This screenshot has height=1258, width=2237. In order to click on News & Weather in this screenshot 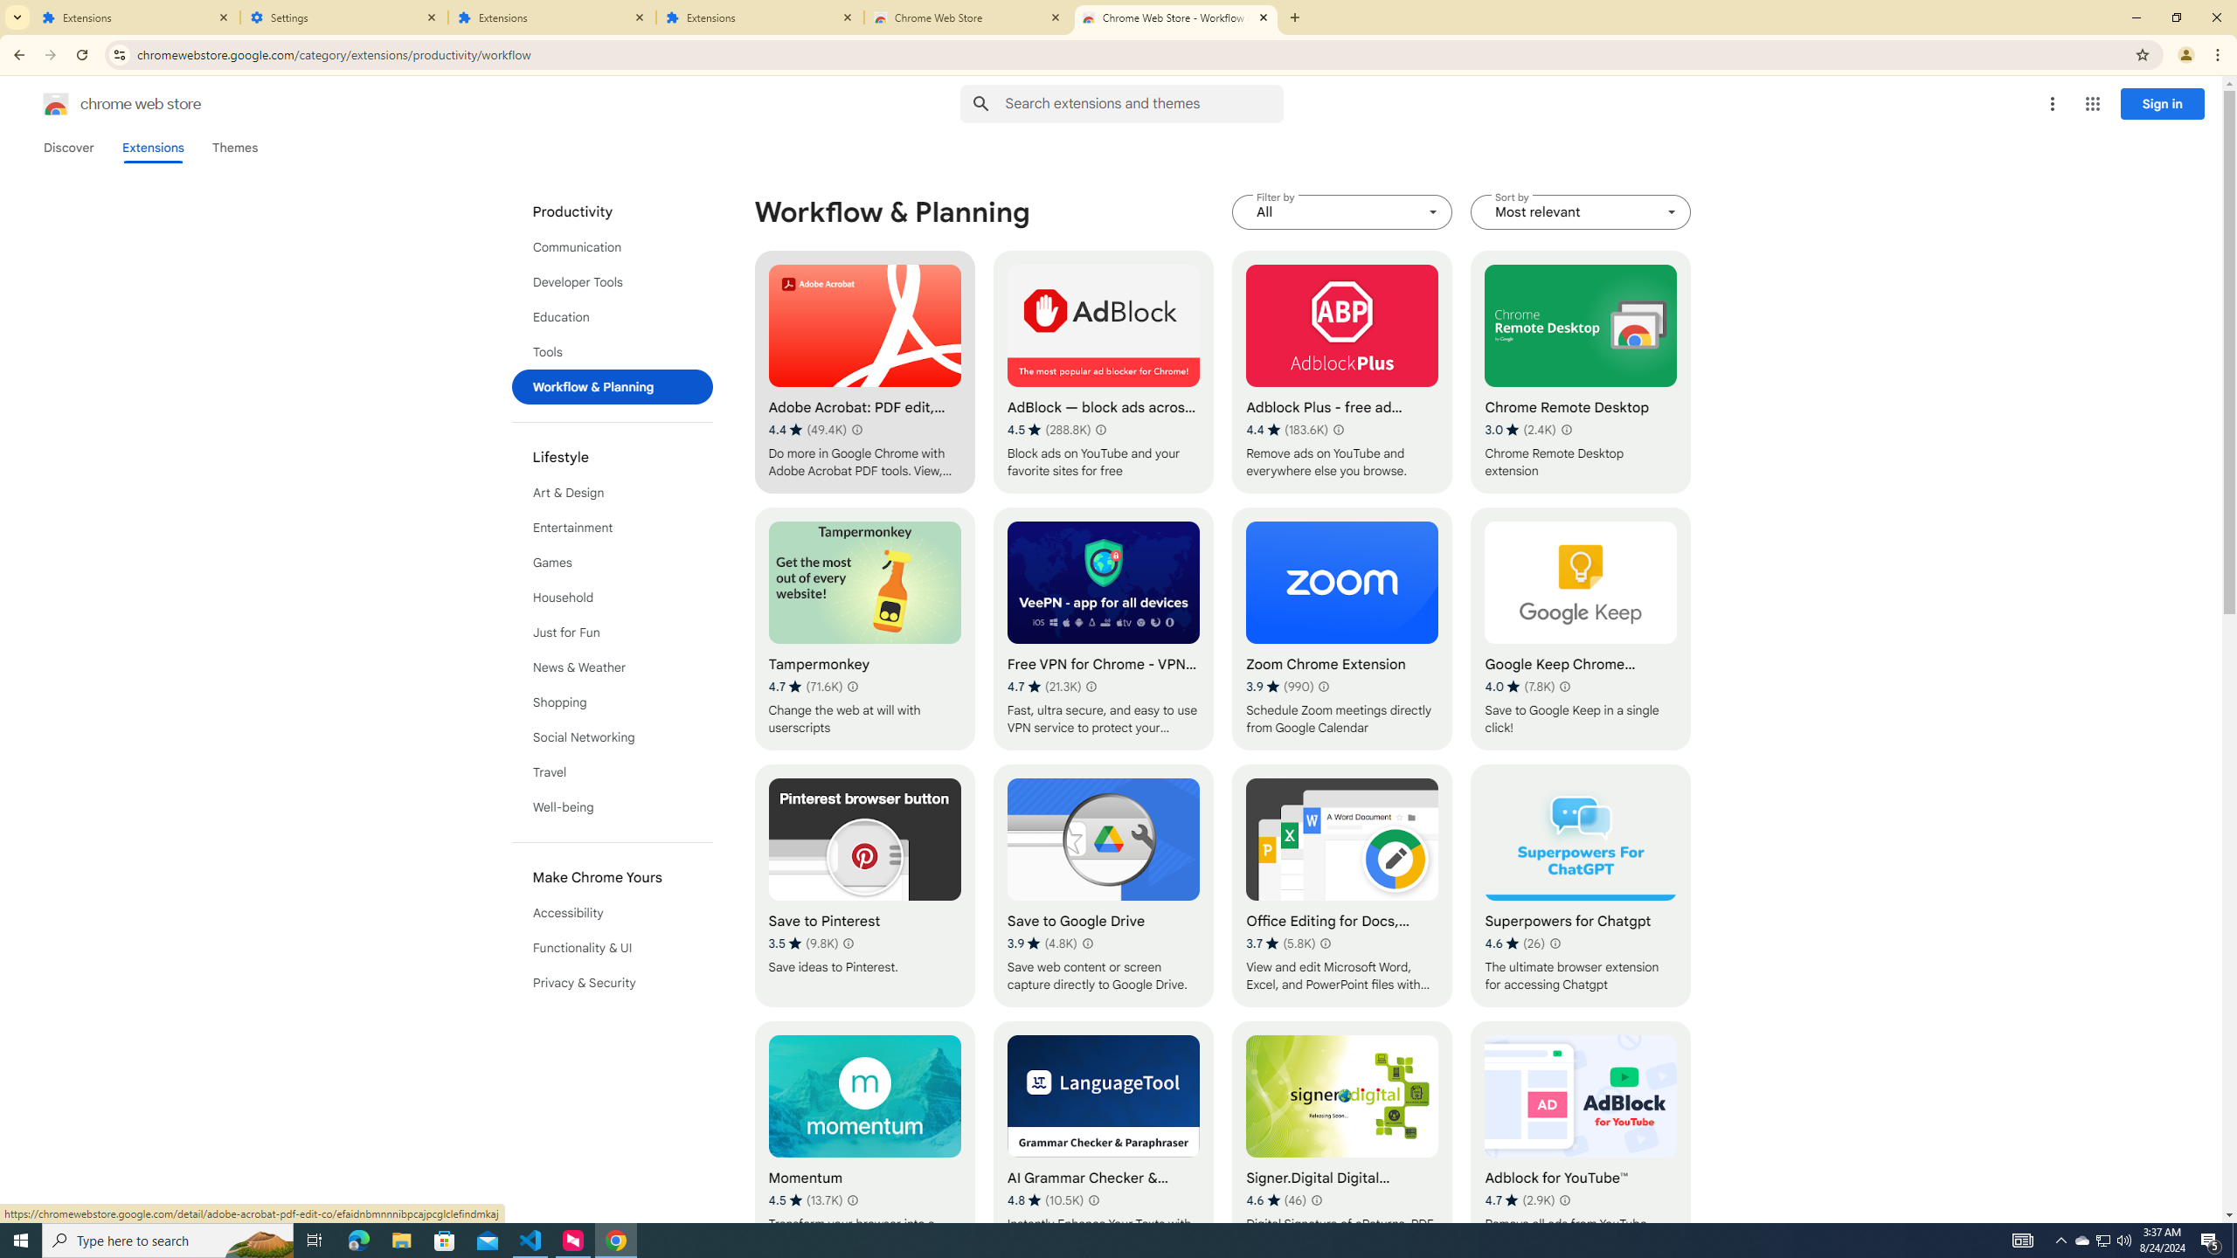, I will do `click(613, 667)`.